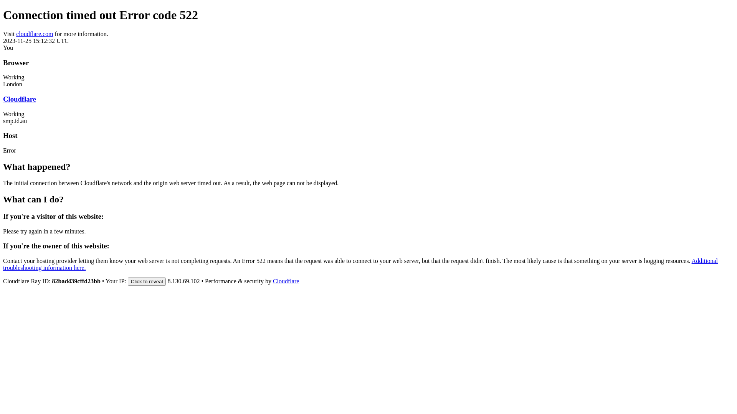 The image size is (737, 414). What do you see at coordinates (360, 264) in the screenshot?
I see `Additional troubleshooting information here.` at bounding box center [360, 264].